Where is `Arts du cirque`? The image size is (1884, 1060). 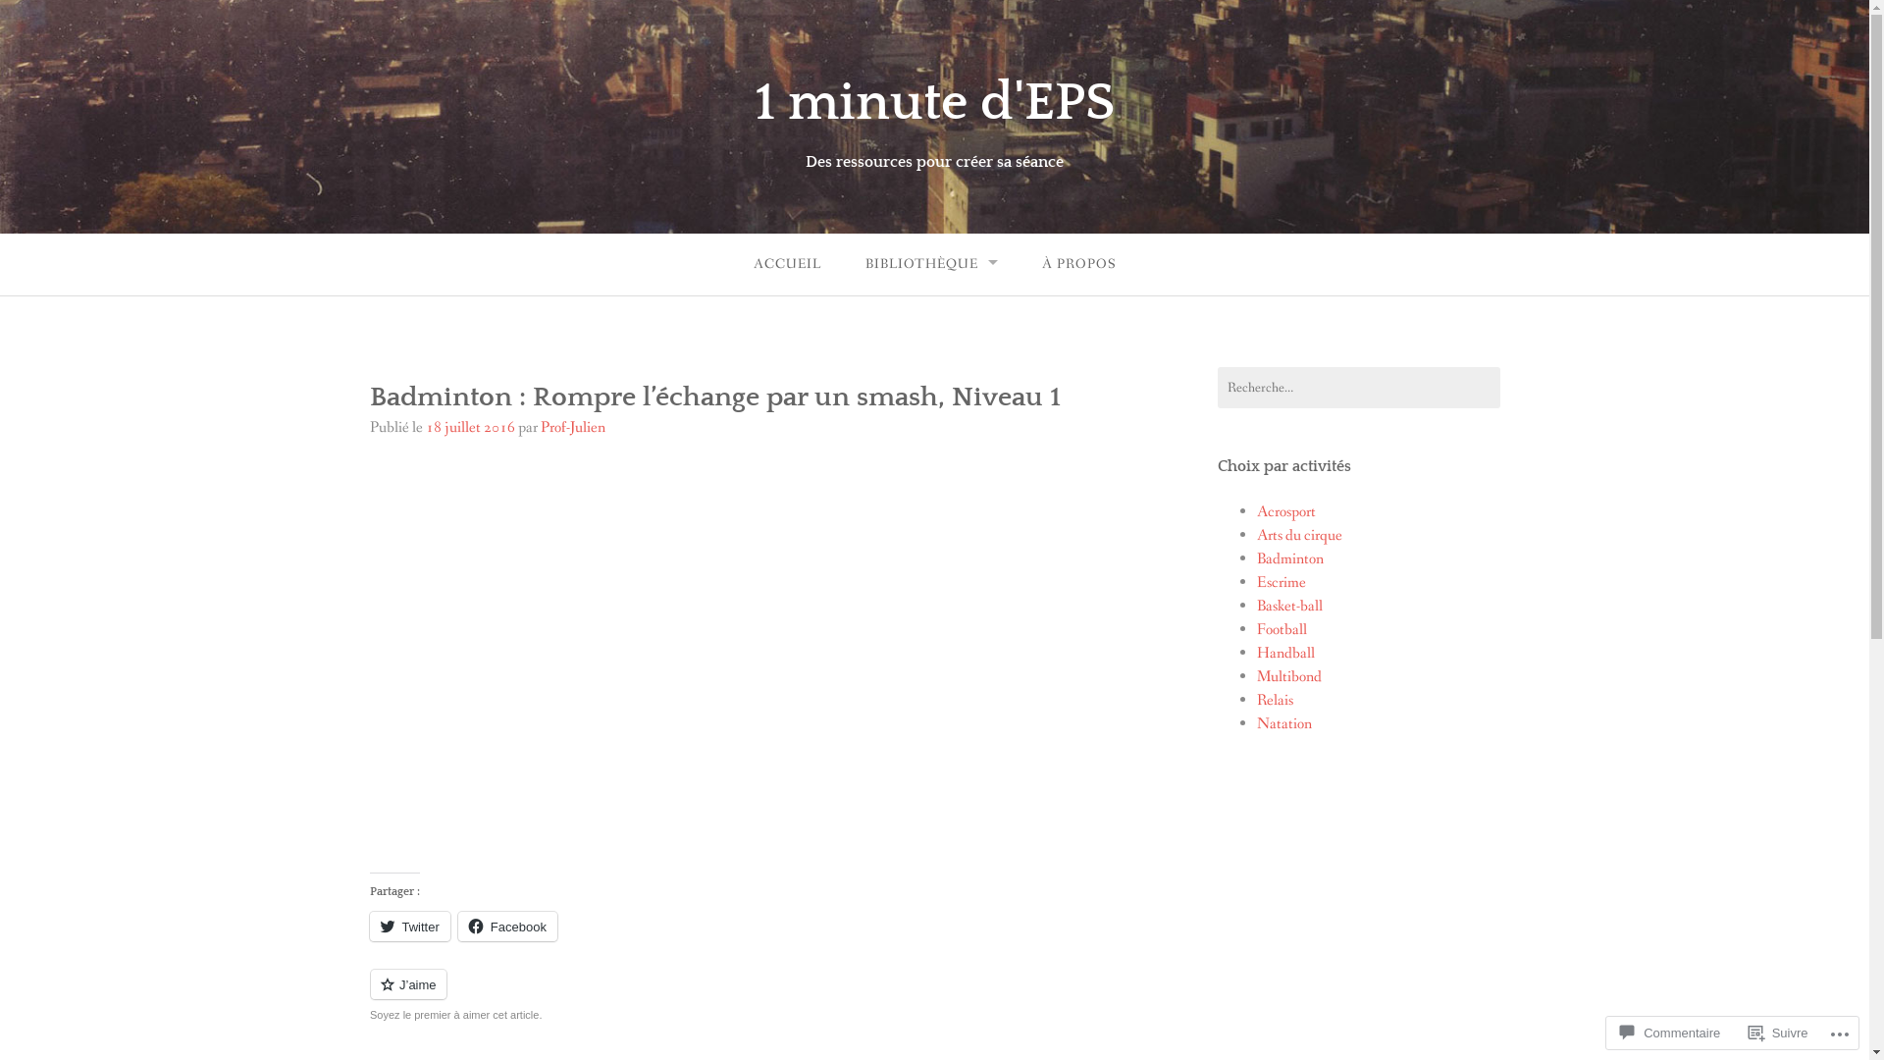
Arts du cirque is located at coordinates (1299, 536).